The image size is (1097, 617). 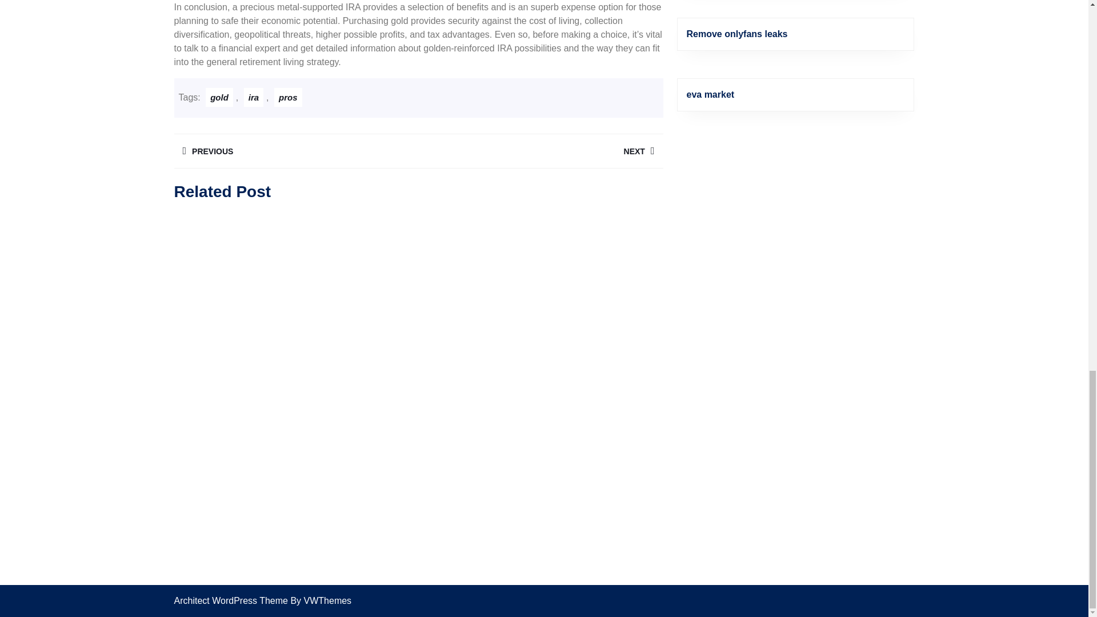 I want to click on pros, so click(x=253, y=97).